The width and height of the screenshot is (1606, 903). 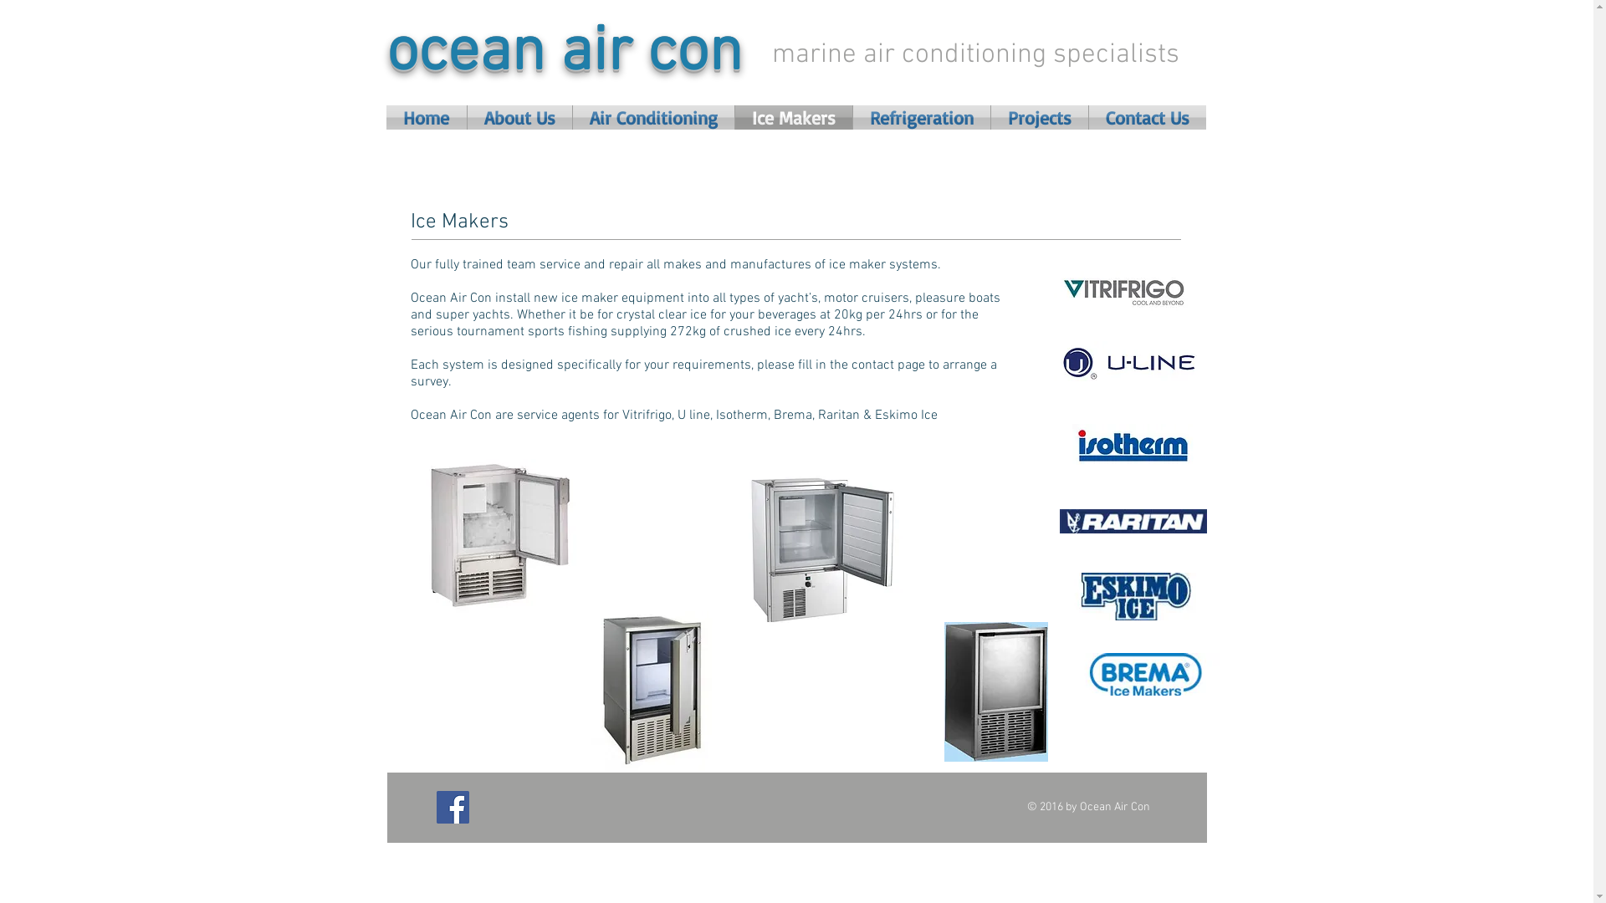 What do you see at coordinates (793, 117) in the screenshot?
I see `Ice Makers` at bounding box center [793, 117].